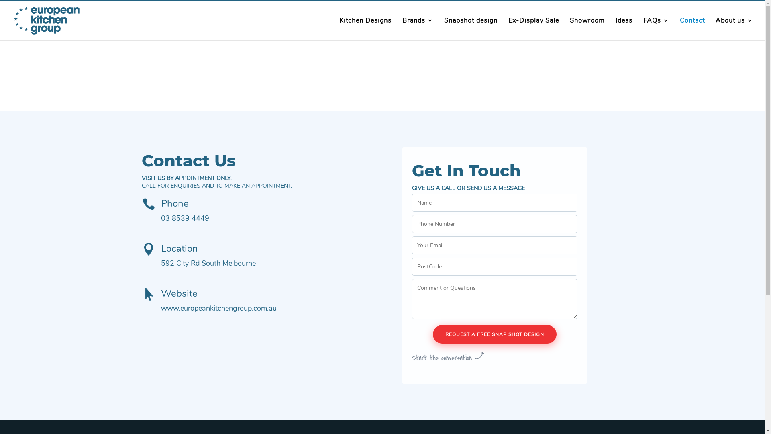 The image size is (771, 434). I want to click on 592 City Rd South Melbourne, so click(208, 263).